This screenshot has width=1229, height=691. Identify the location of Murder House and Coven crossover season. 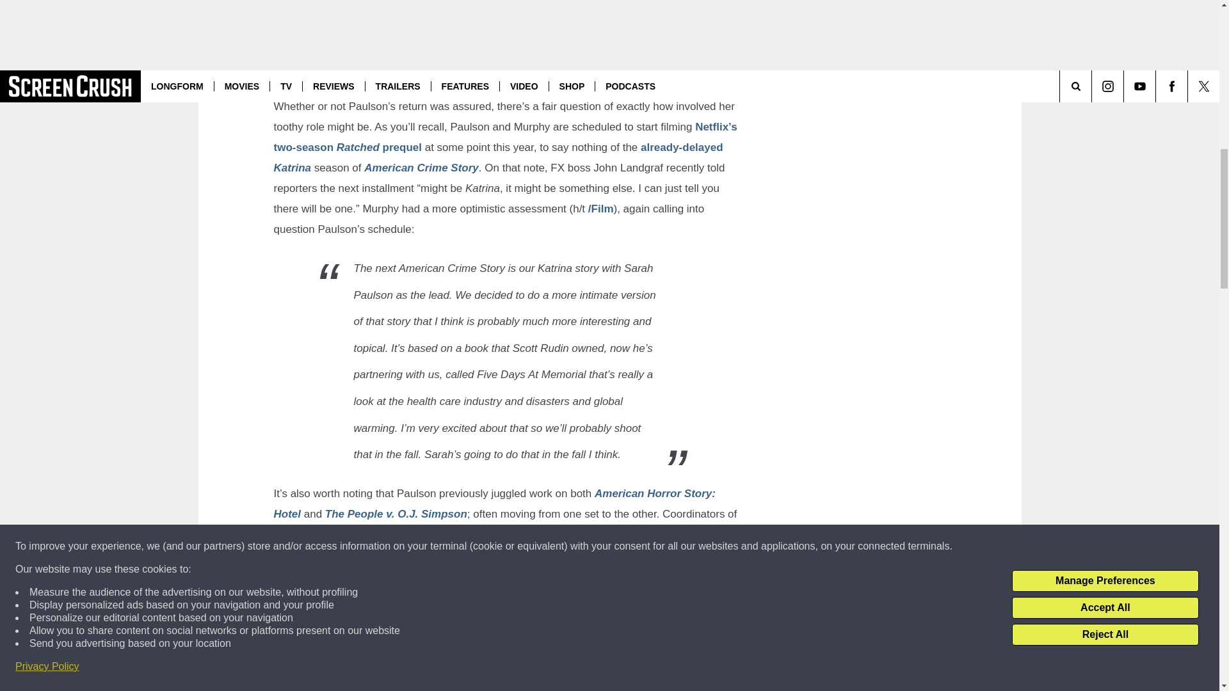
(483, 565).